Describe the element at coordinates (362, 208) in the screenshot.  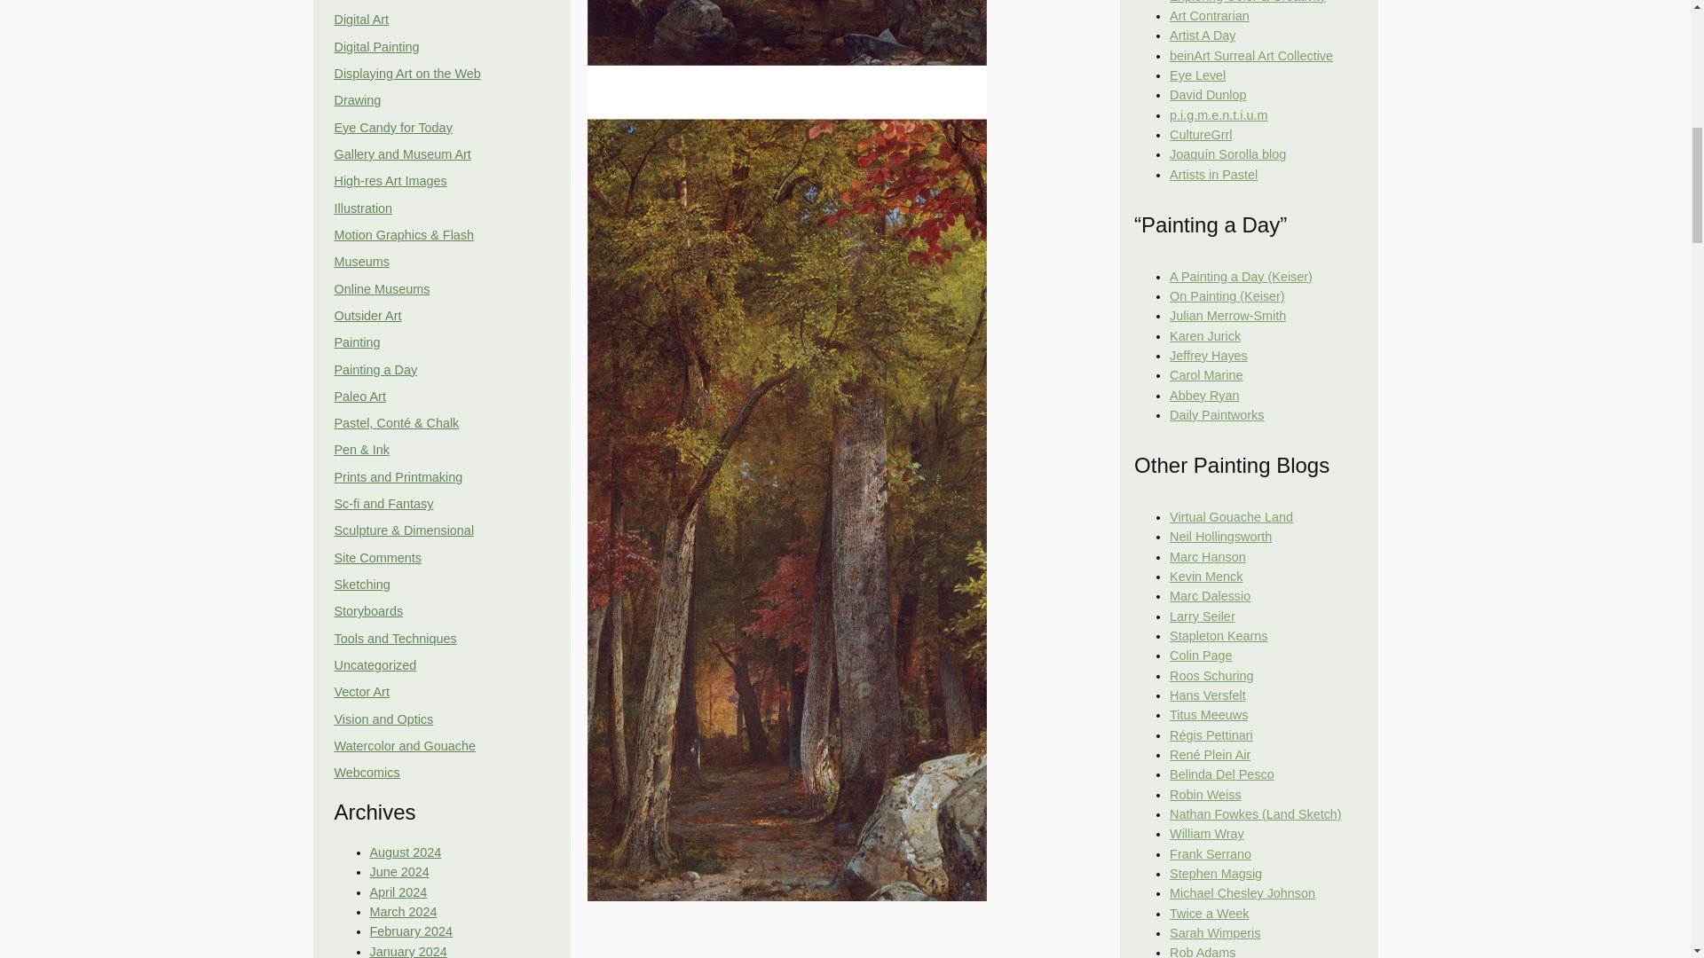
I see `Illustration` at that location.